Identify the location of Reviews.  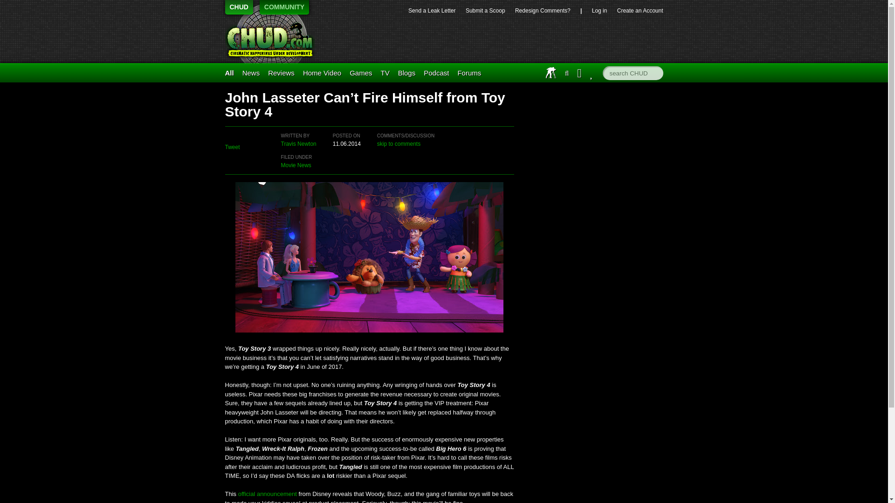
(281, 73).